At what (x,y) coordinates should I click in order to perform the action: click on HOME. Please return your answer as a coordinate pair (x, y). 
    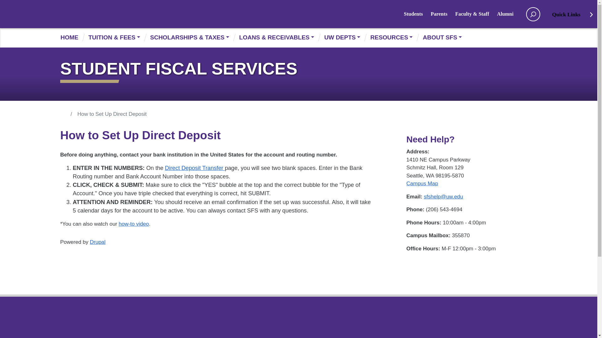
    Looking at the image, I should click on (72, 38).